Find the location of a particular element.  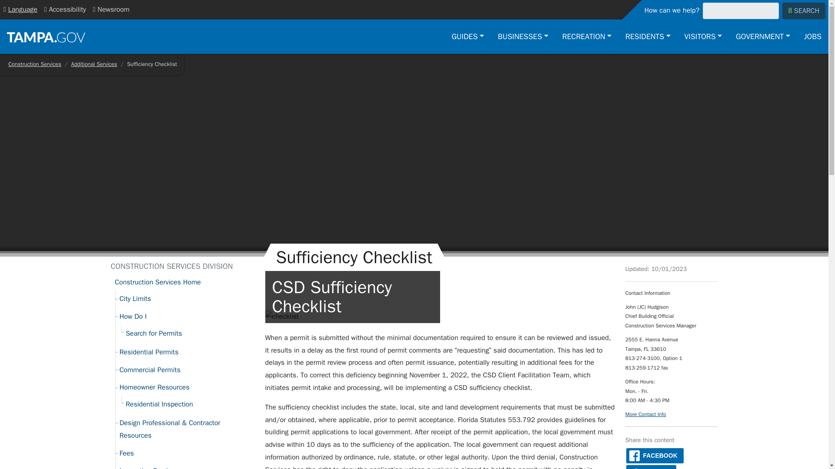

Accessibility is located at coordinates (65, 10).